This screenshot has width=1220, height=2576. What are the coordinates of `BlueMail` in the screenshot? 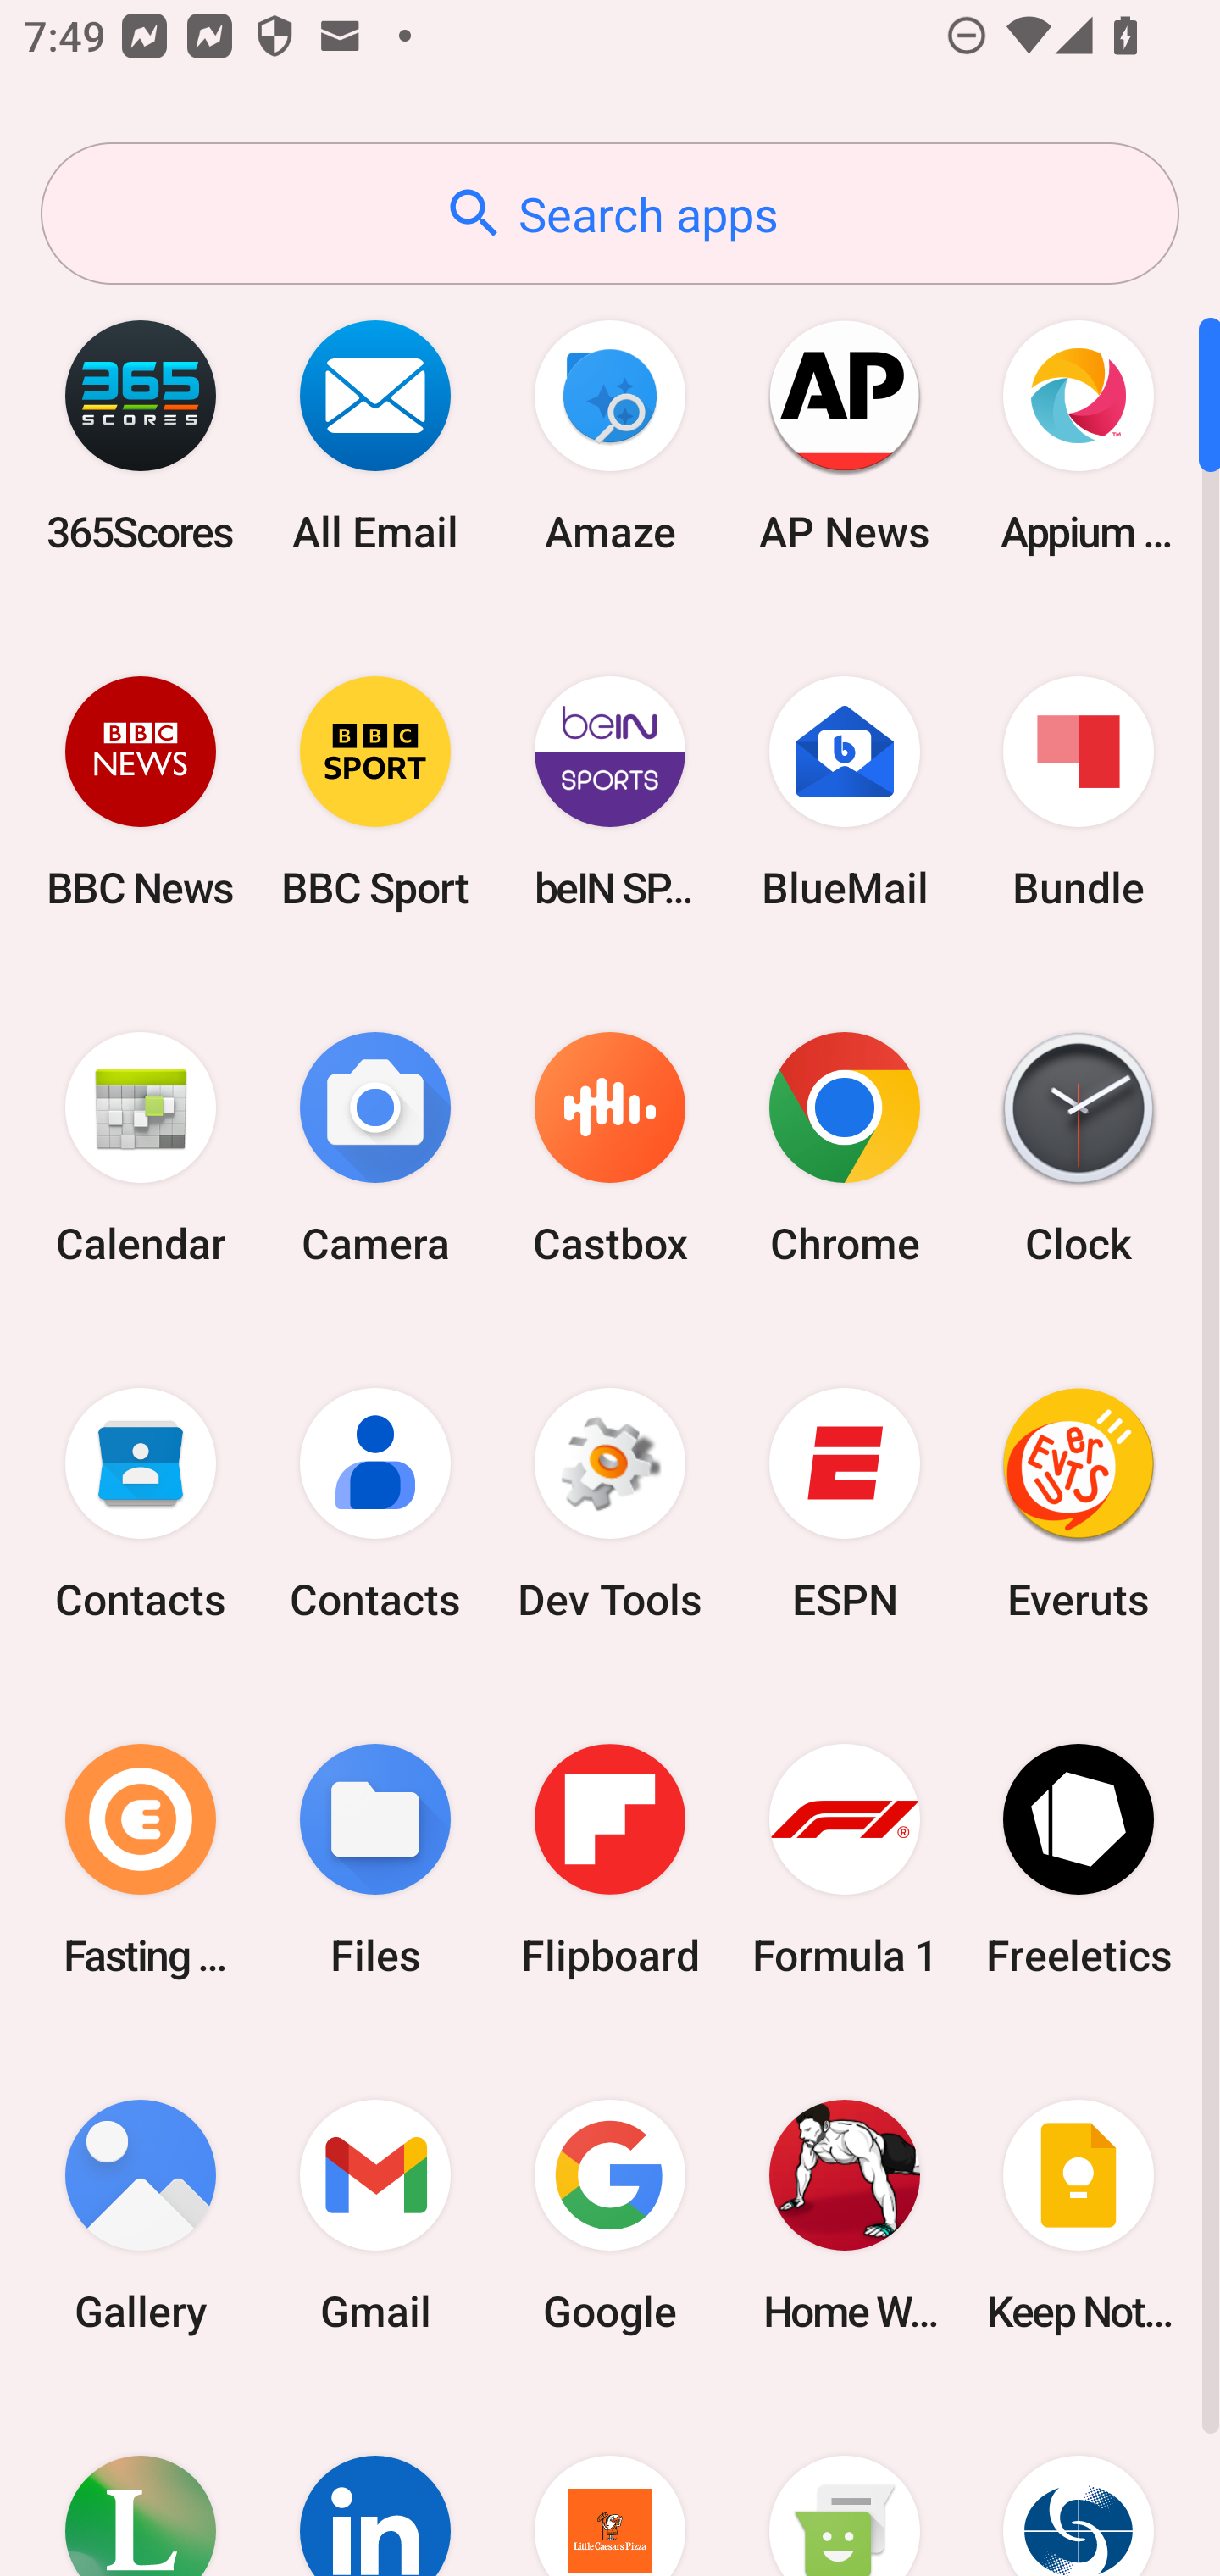 It's located at (844, 791).